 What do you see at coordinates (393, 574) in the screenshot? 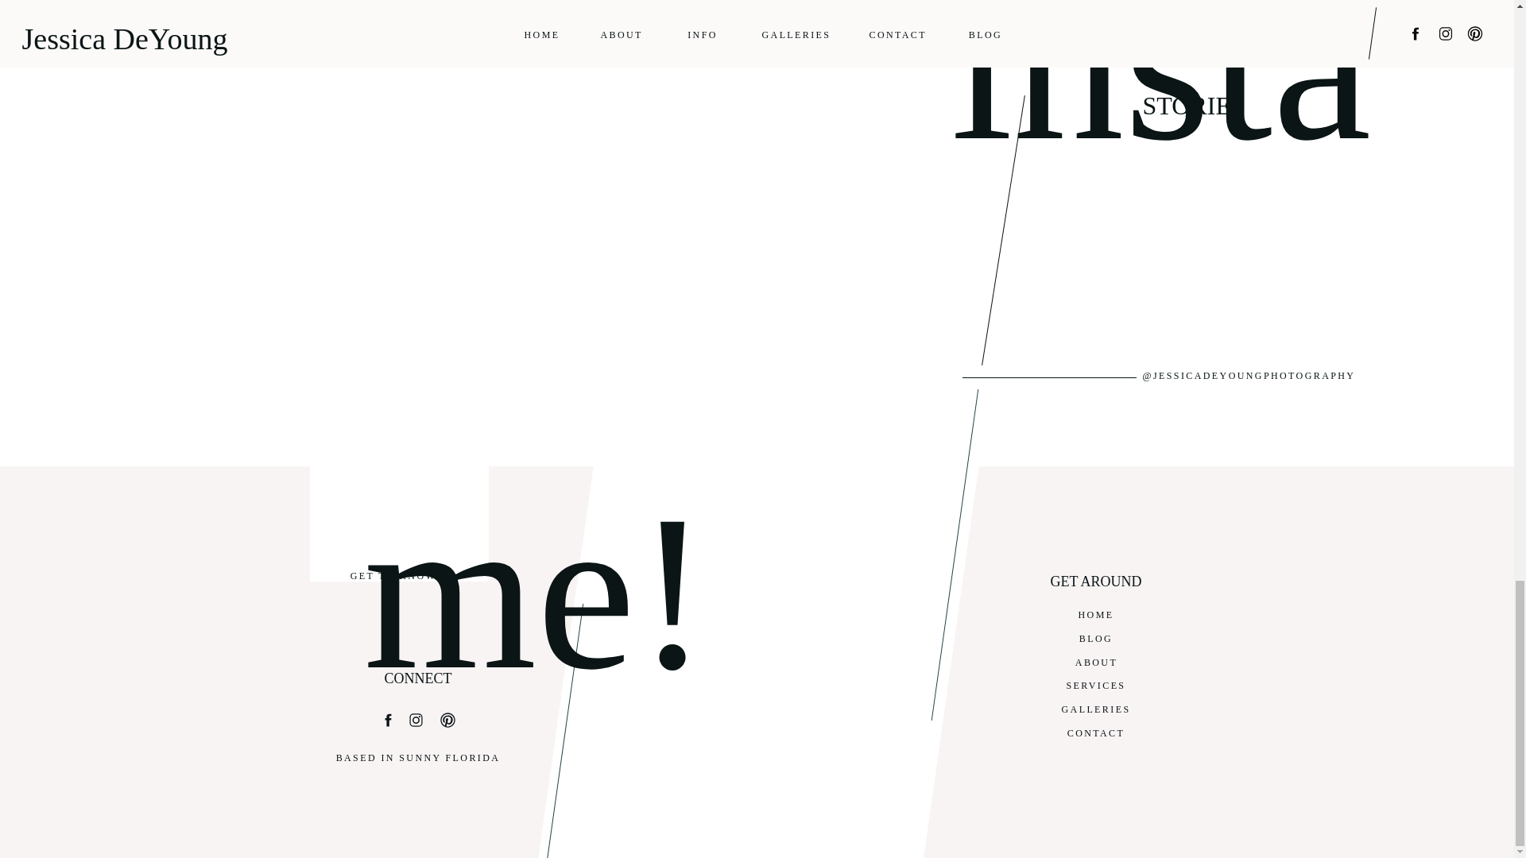
I see `GET TO KNOW` at bounding box center [393, 574].